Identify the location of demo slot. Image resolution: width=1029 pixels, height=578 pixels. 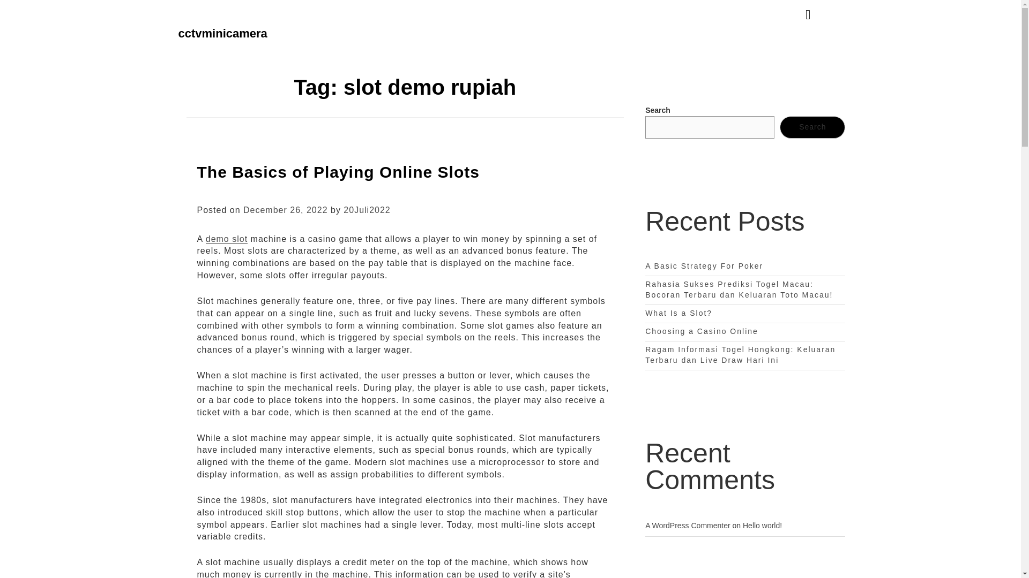
(227, 239).